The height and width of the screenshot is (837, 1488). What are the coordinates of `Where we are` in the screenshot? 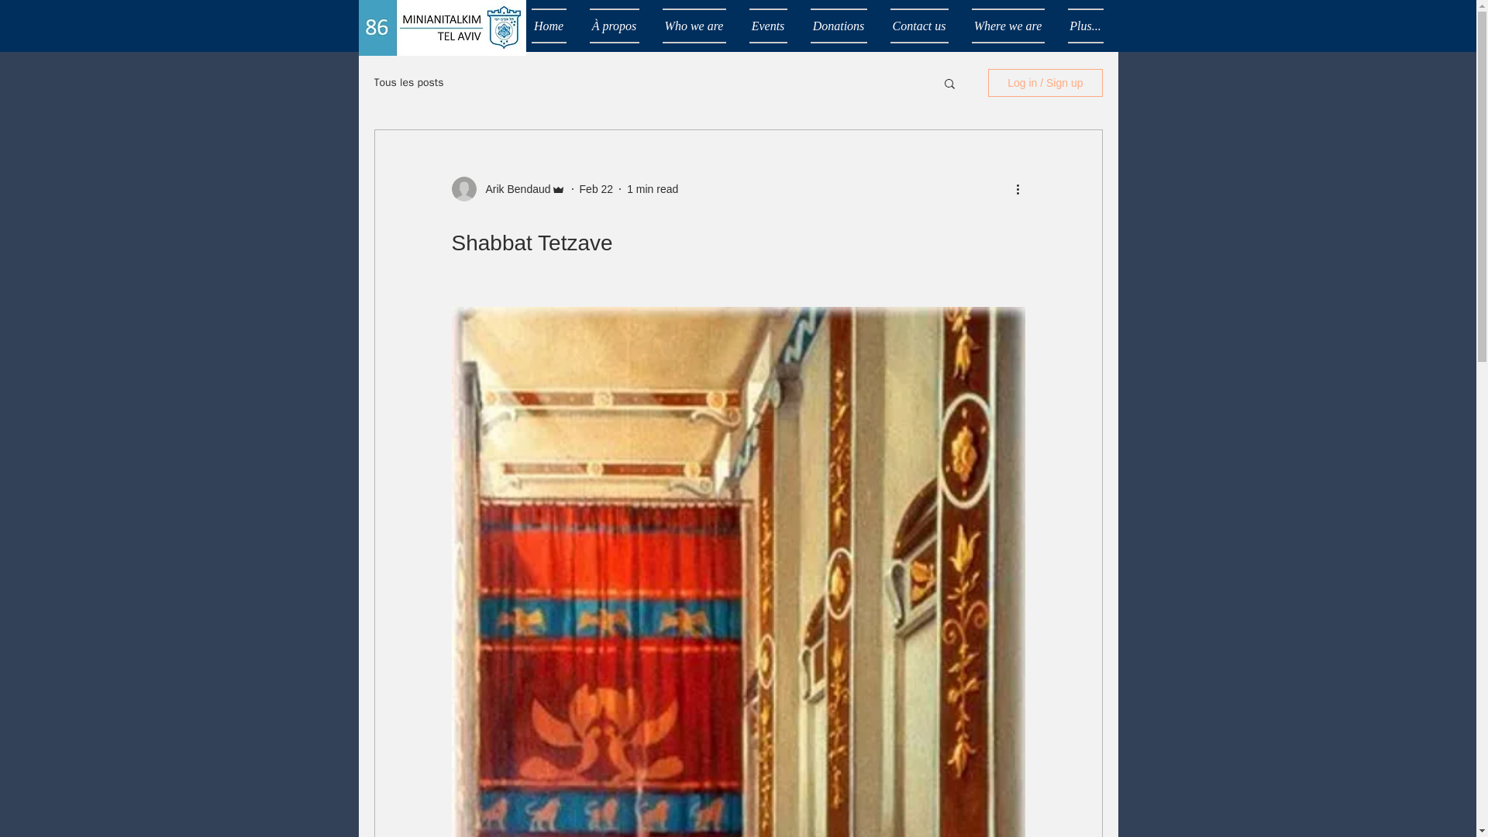 It's located at (1007, 26).